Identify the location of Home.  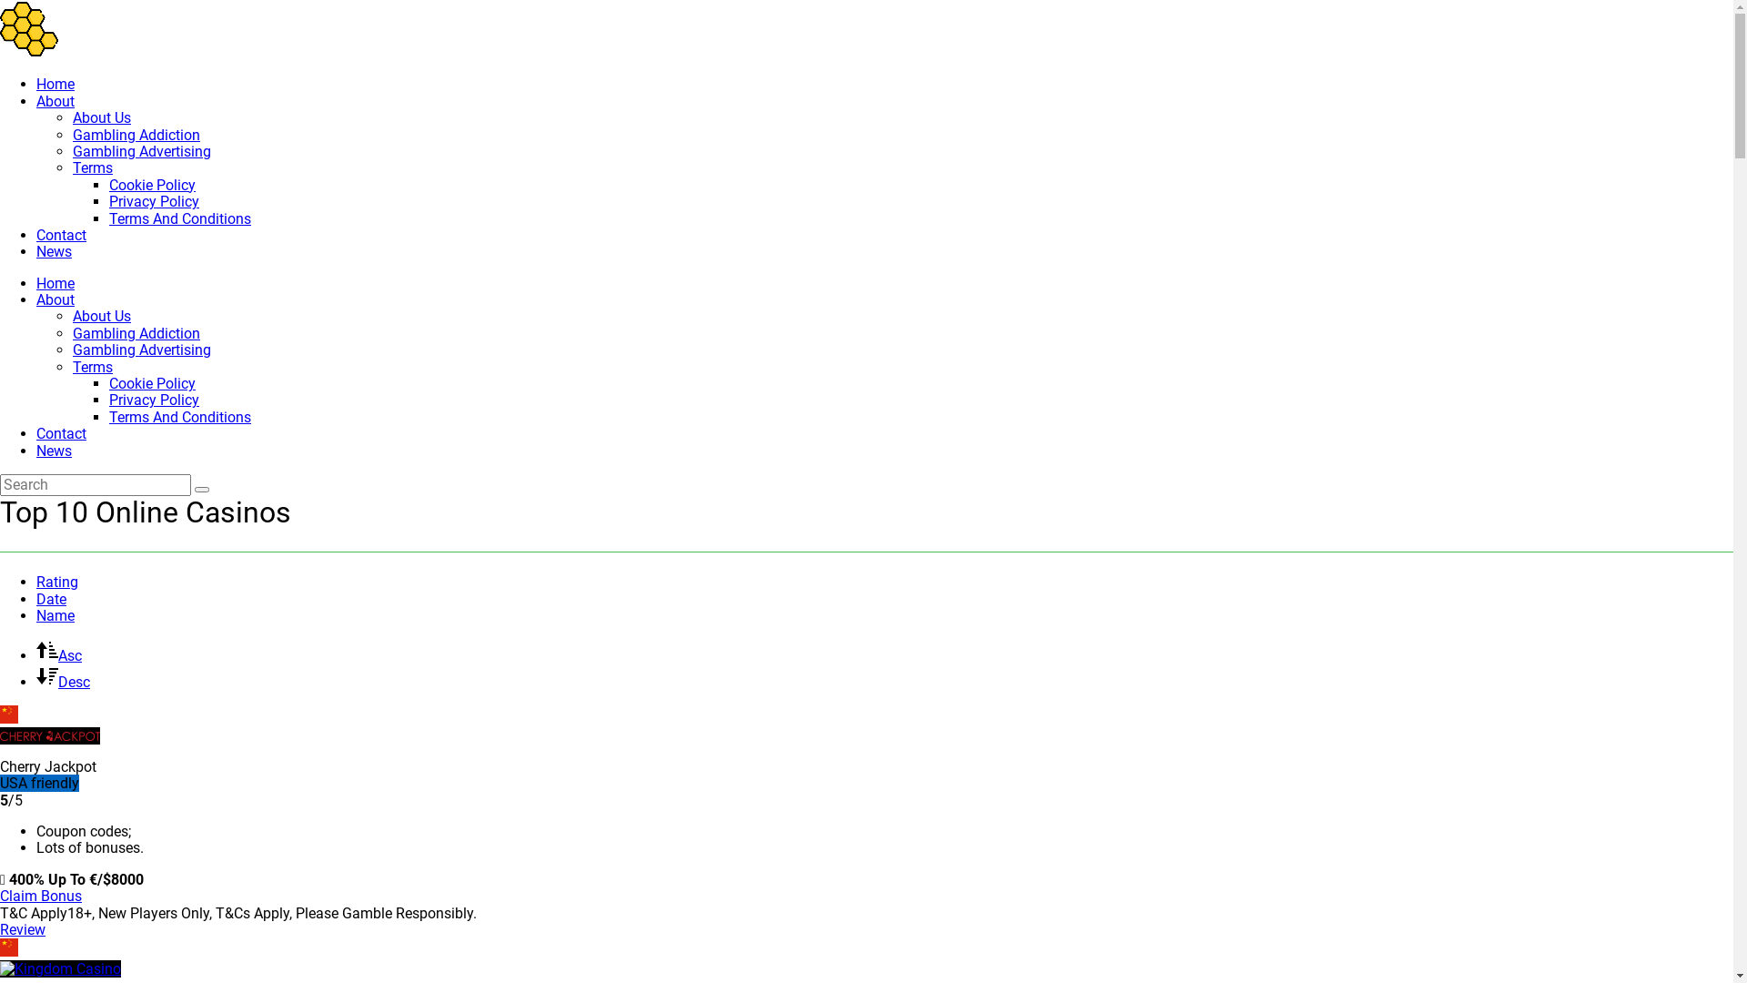
(56, 84).